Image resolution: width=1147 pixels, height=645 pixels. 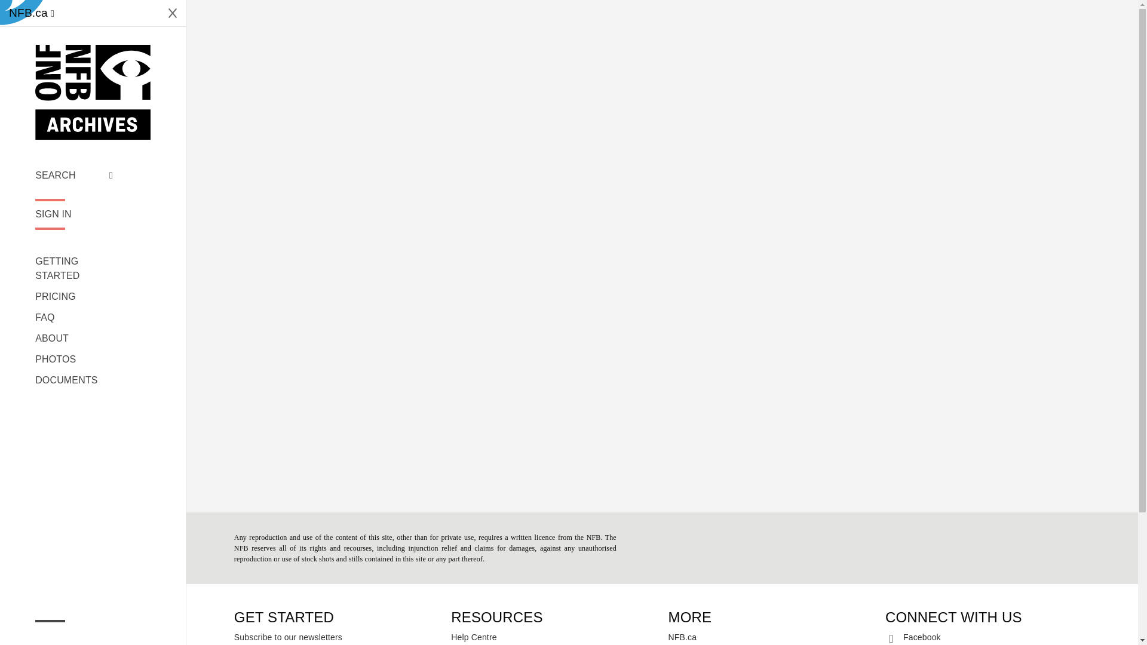 What do you see at coordinates (74, 318) in the screenshot?
I see `FAQ` at bounding box center [74, 318].